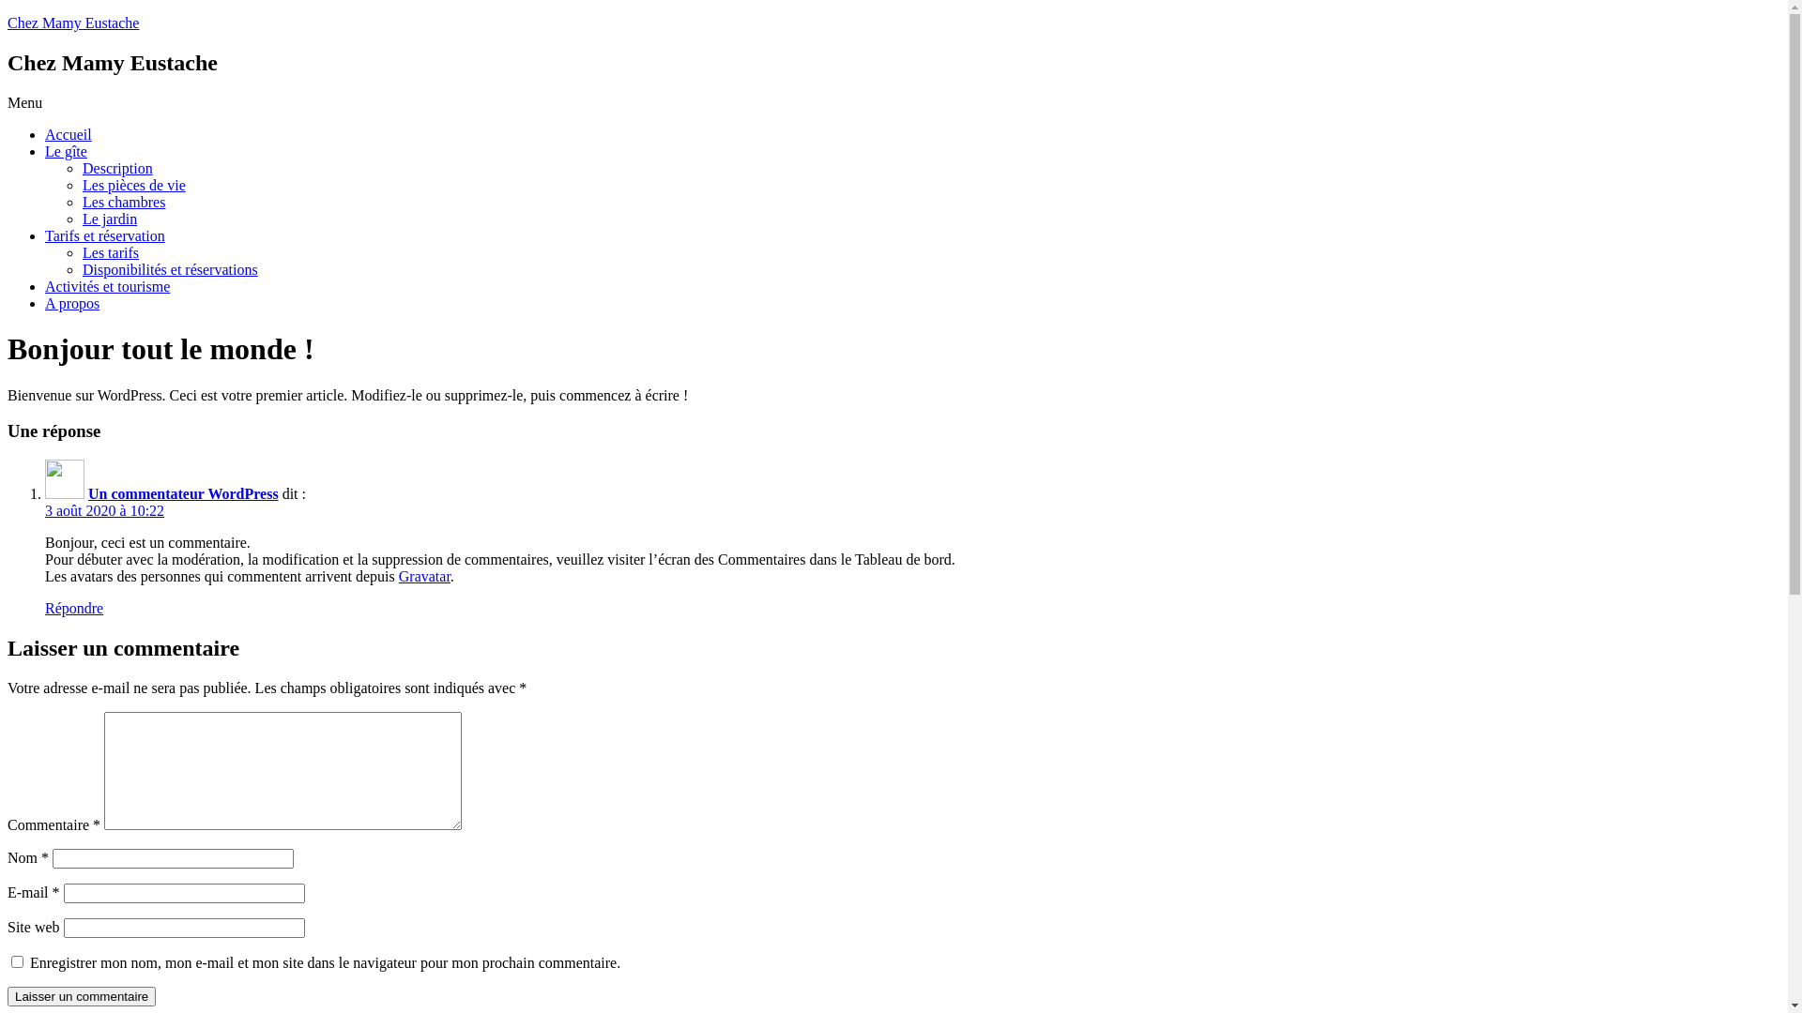 Image resolution: width=1802 pixels, height=1013 pixels. What do you see at coordinates (110, 219) in the screenshot?
I see `Le jardin` at bounding box center [110, 219].